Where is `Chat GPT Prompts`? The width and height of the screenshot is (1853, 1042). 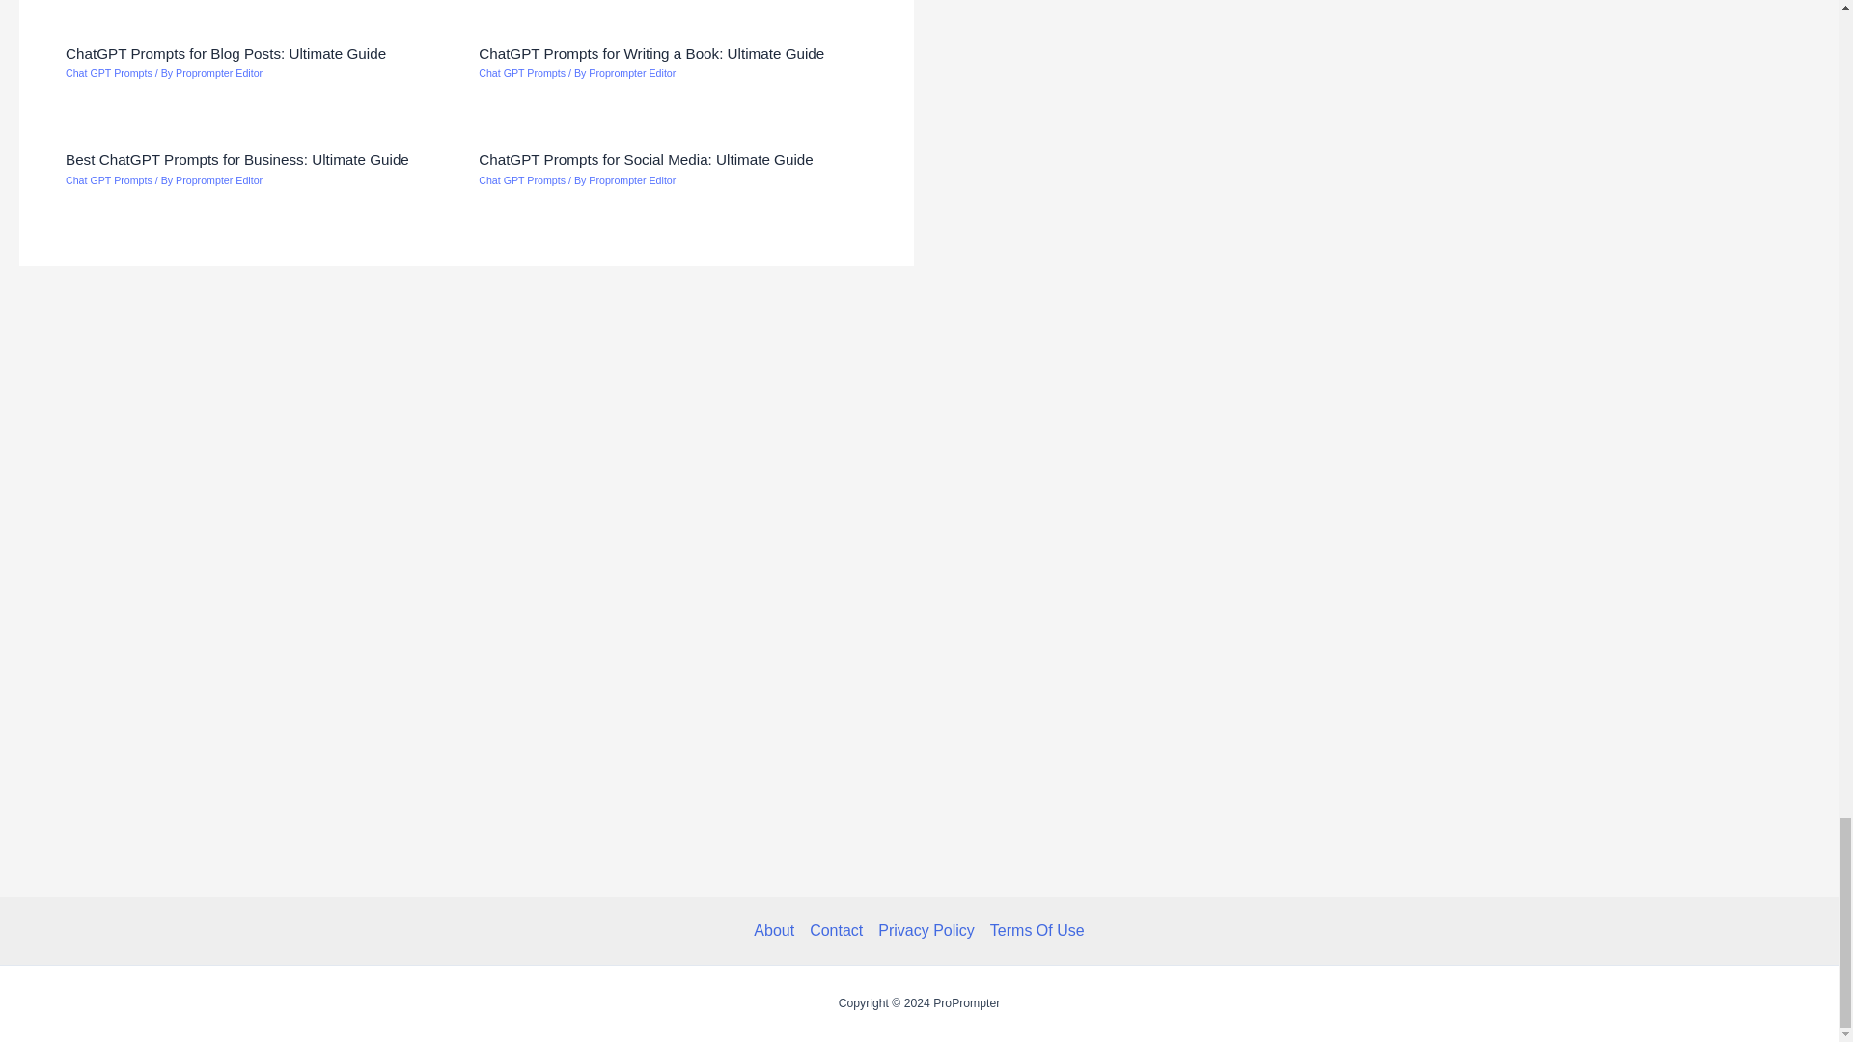
Chat GPT Prompts is located at coordinates (108, 180).